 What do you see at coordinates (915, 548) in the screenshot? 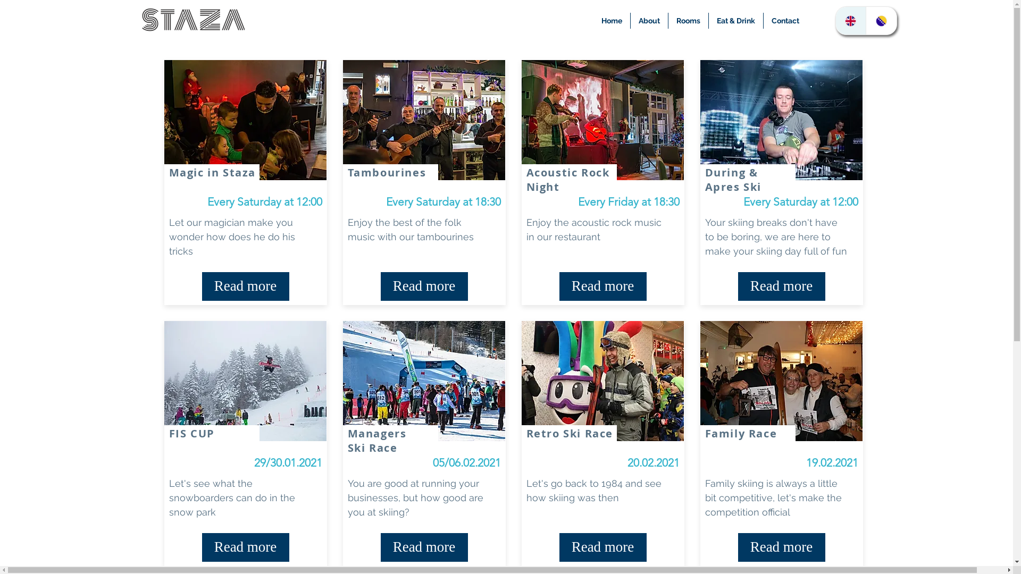
I see `Wix Chat` at bounding box center [915, 548].